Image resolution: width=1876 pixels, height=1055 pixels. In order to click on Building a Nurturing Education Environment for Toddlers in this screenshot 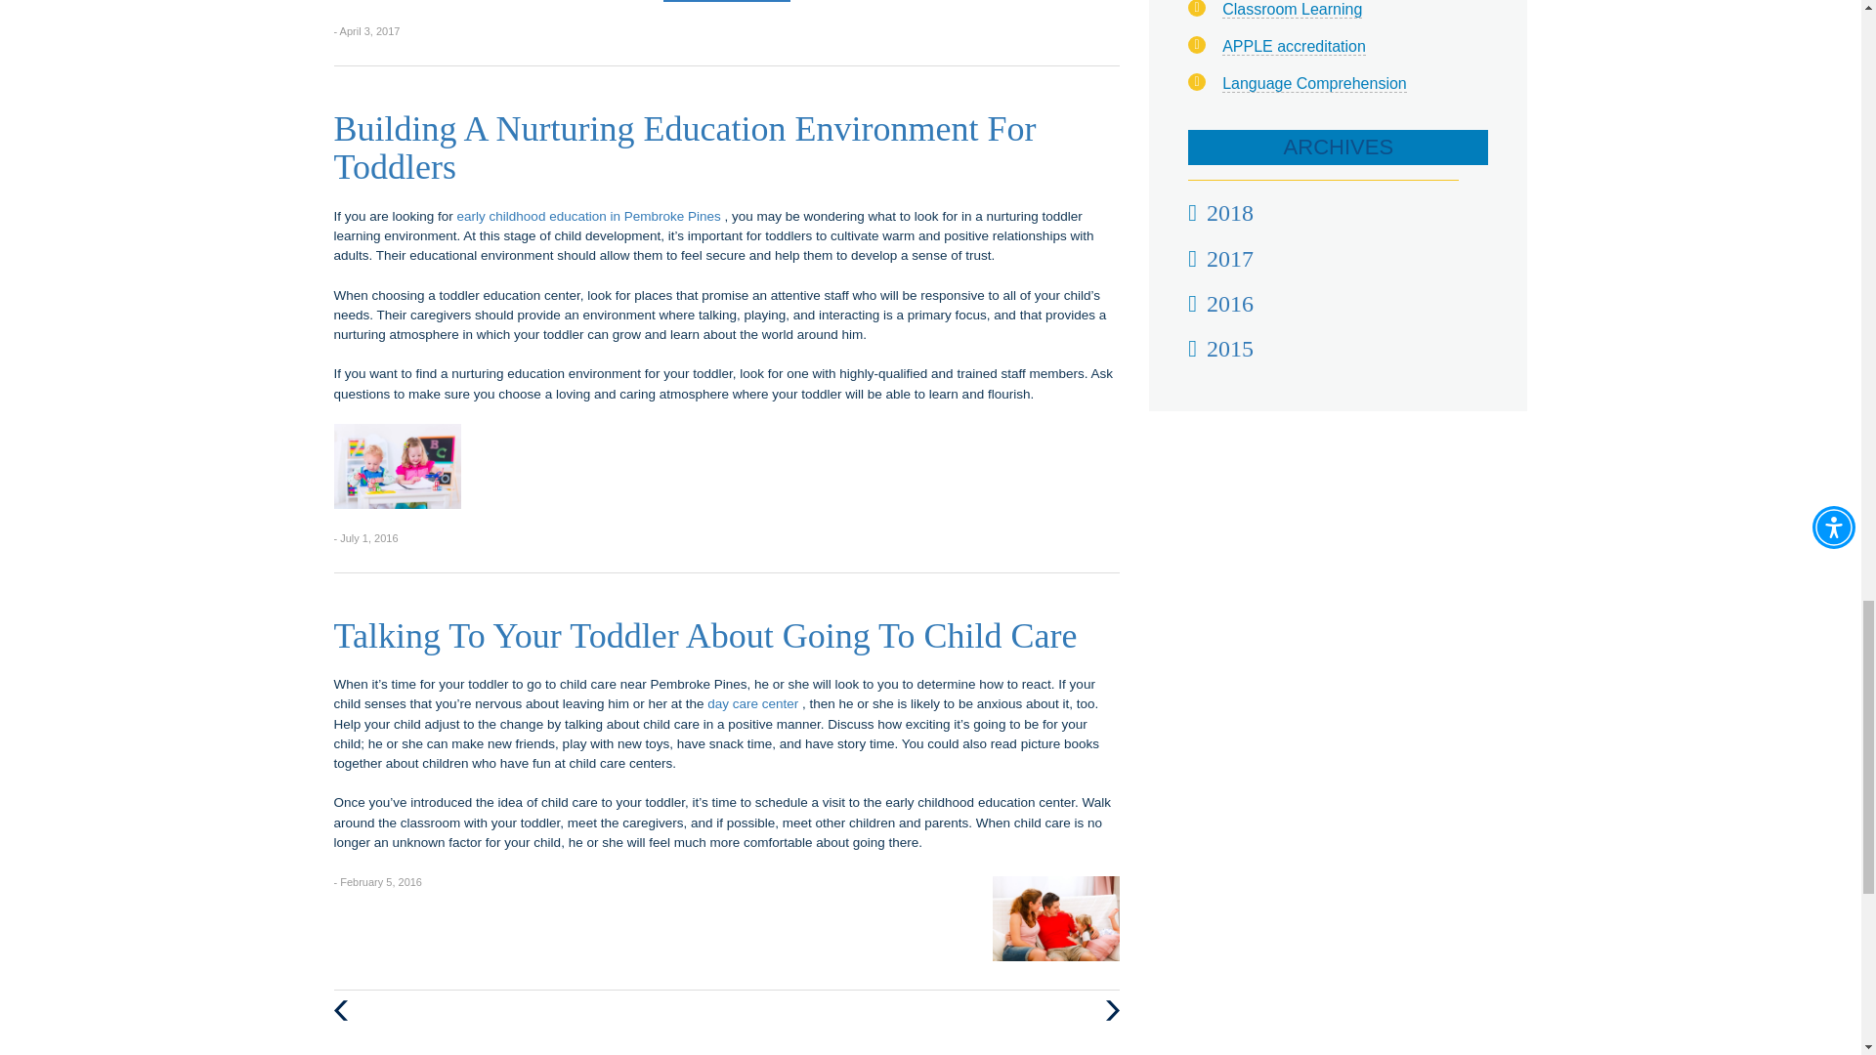, I will do `click(397, 466)`.